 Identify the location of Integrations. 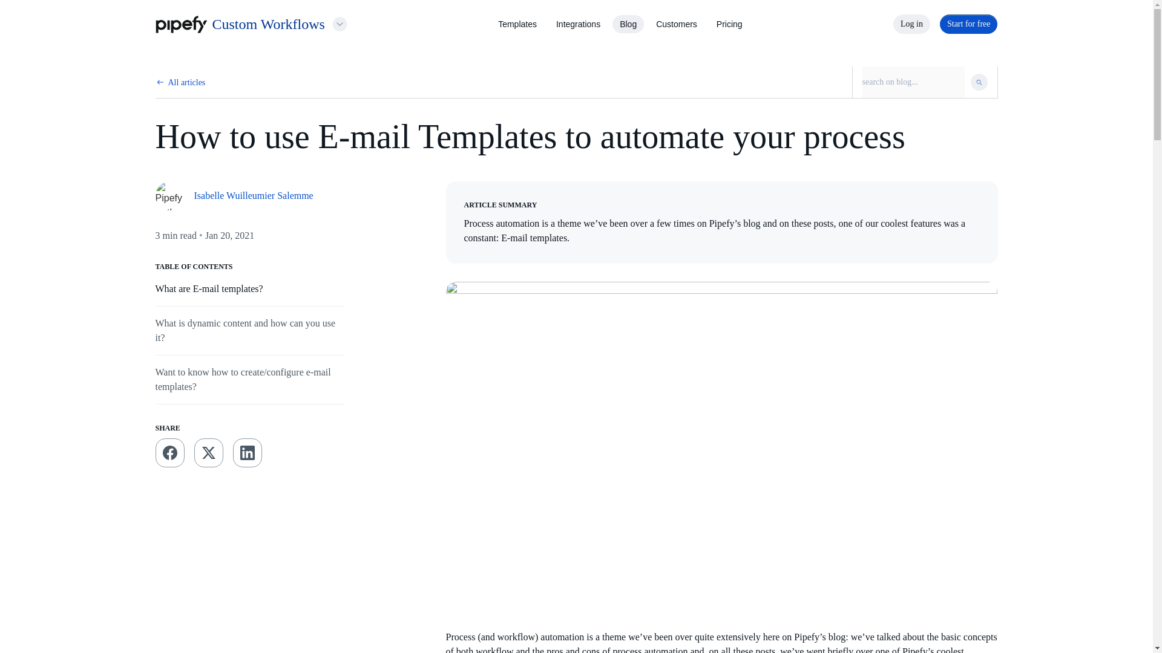
(579, 24).